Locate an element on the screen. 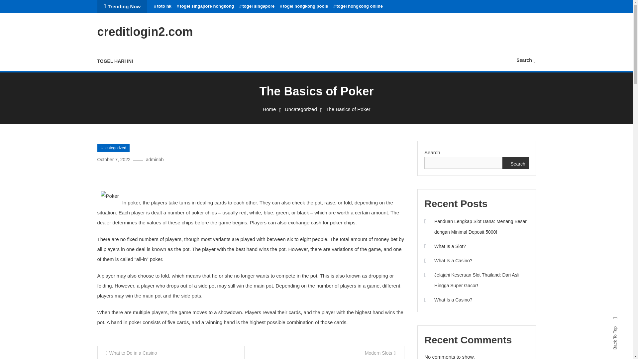 The image size is (638, 359). October 7, 2022 is located at coordinates (113, 160).